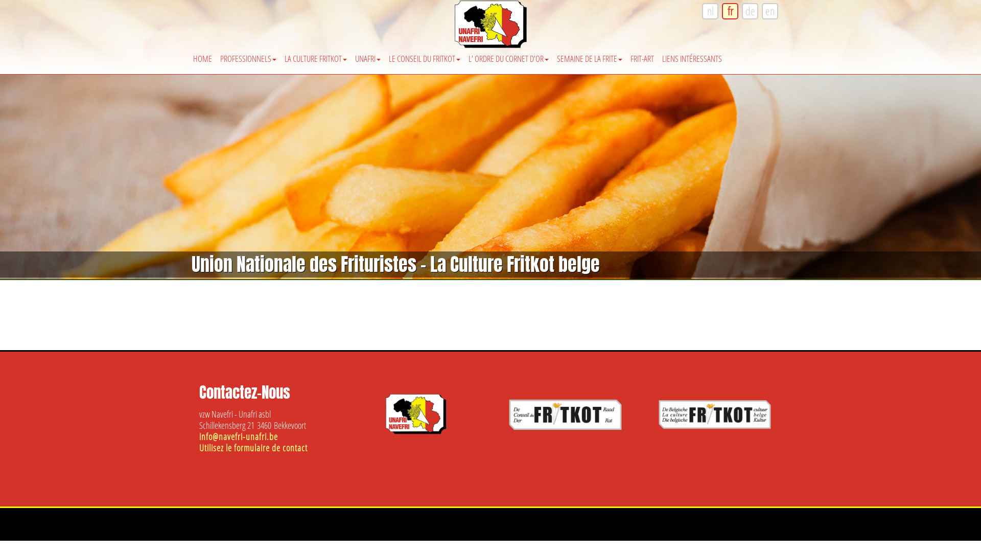  I want to click on L' ORDRE DU CORNET D'OR, so click(509, 54).